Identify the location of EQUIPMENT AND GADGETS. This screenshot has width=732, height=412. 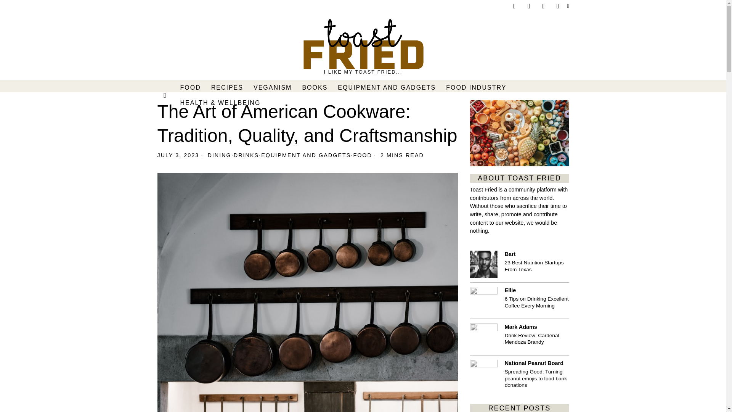
(306, 155).